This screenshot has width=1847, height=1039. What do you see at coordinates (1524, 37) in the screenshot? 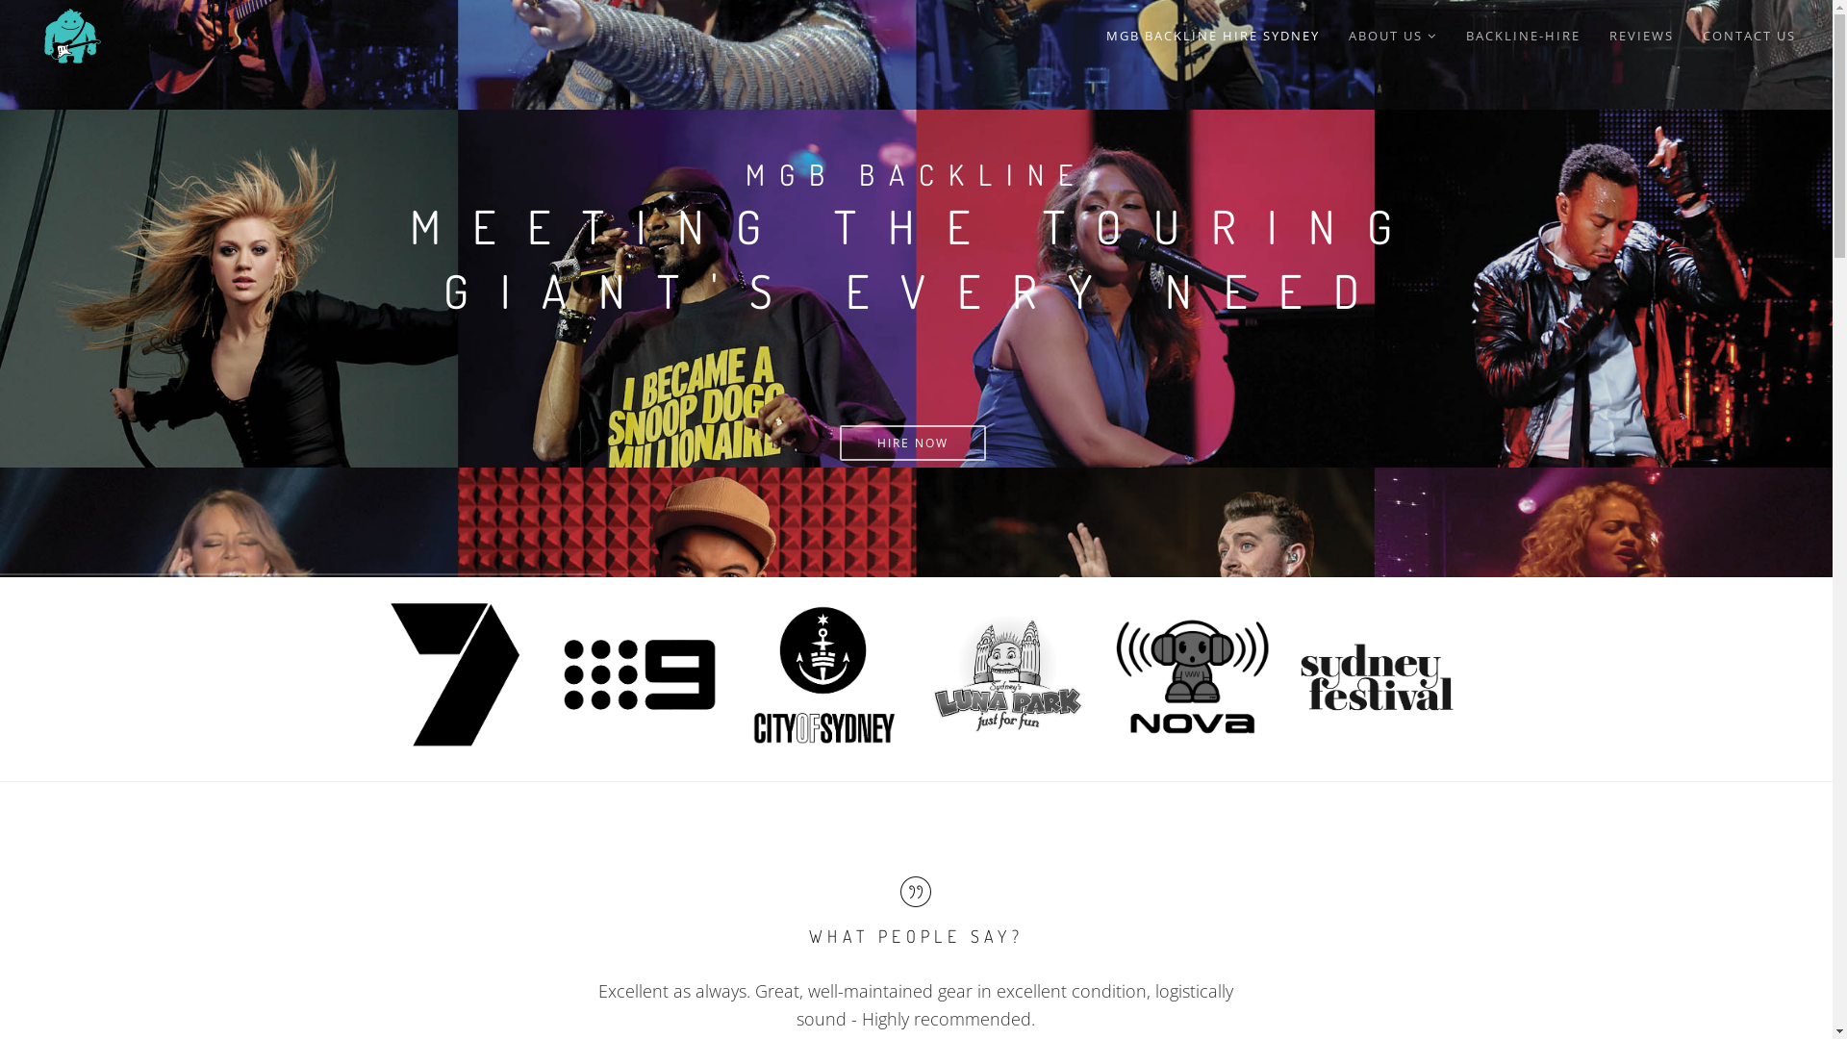
I see `BACKLINE-HIRE` at bounding box center [1524, 37].